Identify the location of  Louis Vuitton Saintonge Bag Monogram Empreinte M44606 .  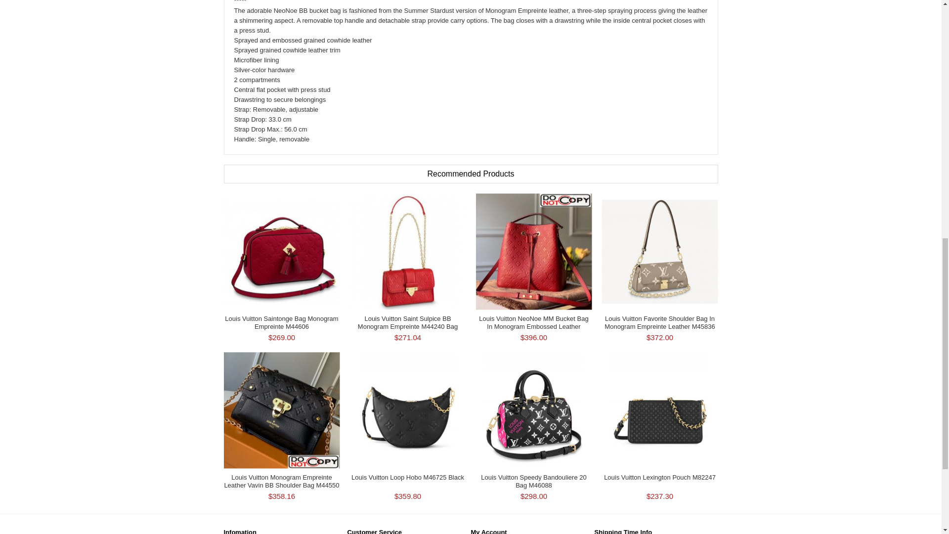
(281, 251).